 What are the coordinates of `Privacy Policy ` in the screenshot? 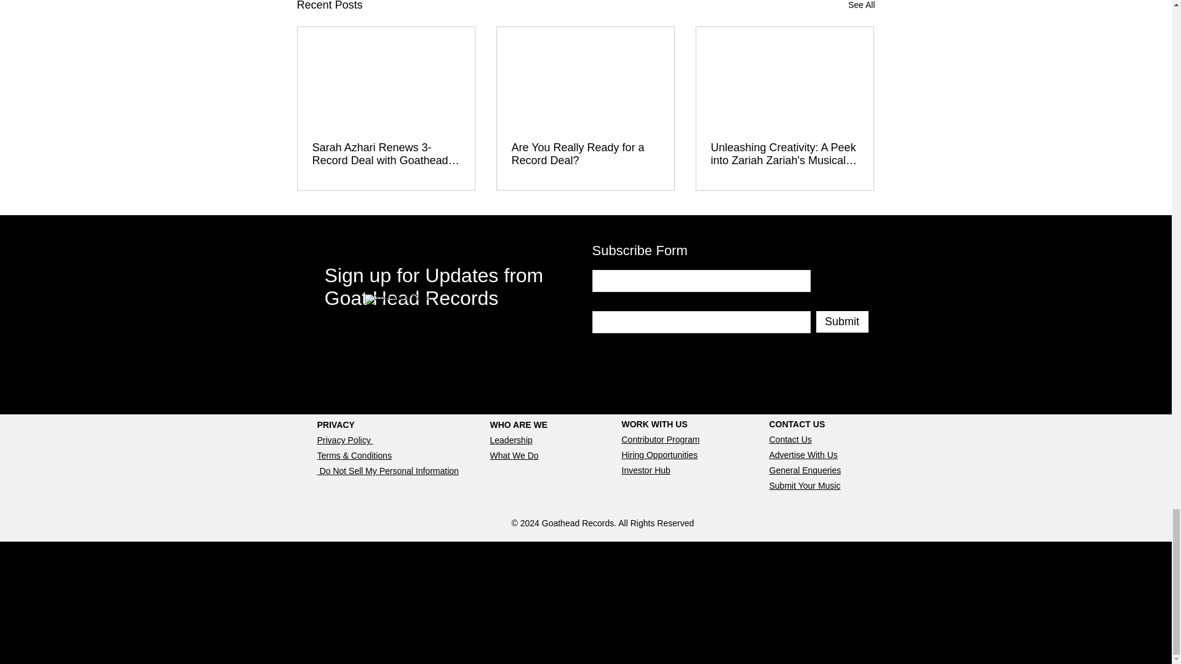 It's located at (345, 440).